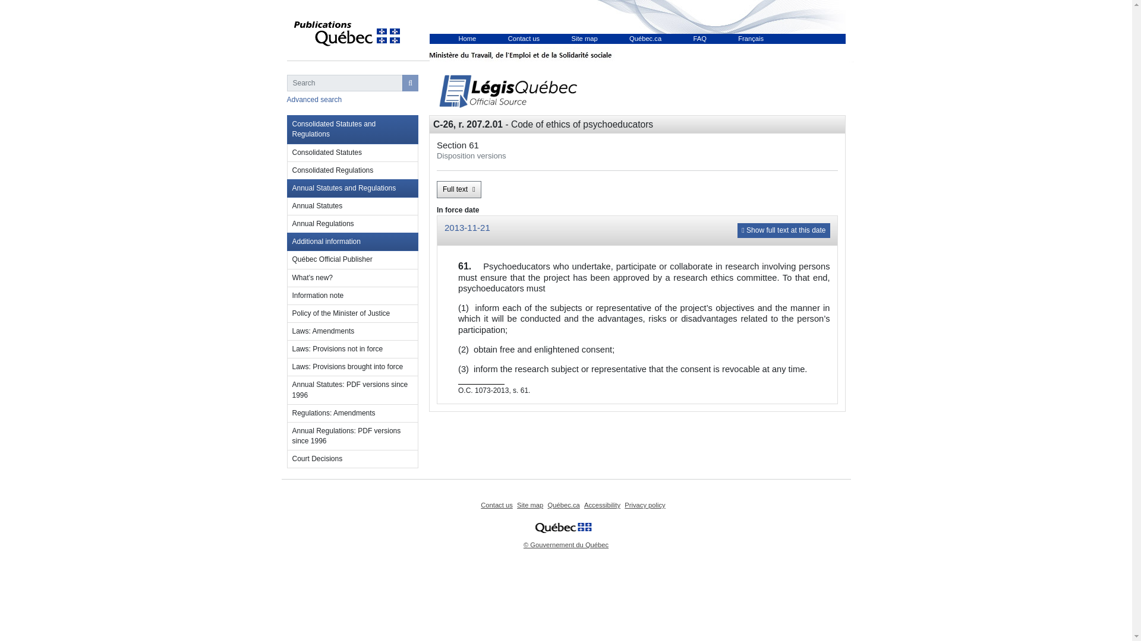  What do you see at coordinates (496, 504) in the screenshot?
I see `Contact us` at bounding box center [496, 504].